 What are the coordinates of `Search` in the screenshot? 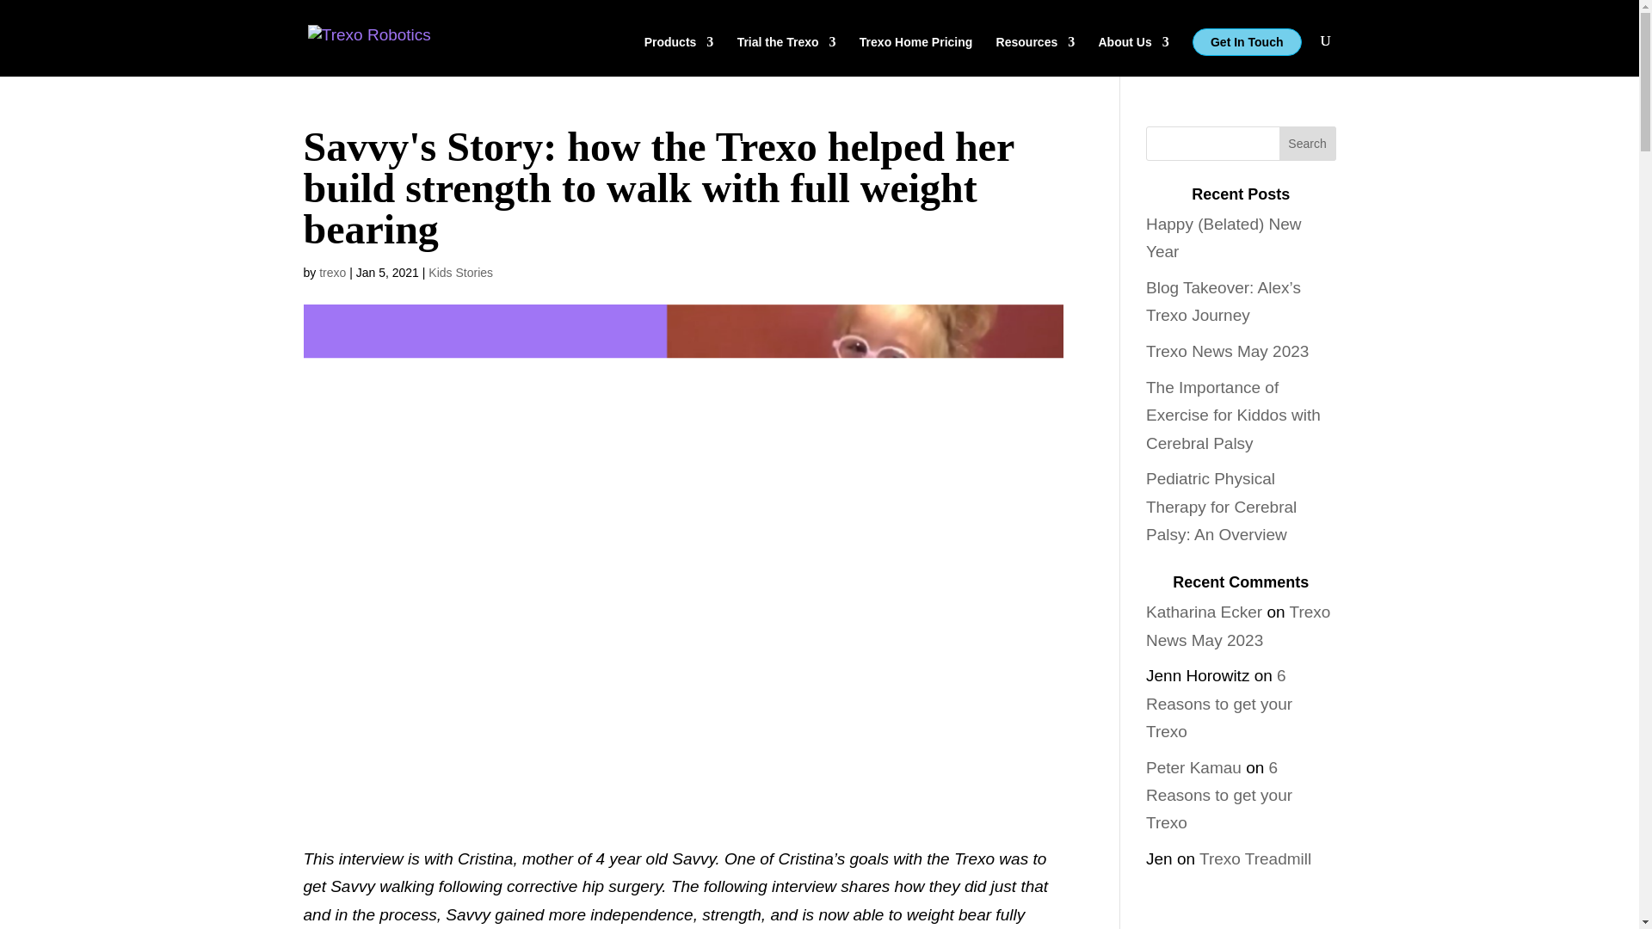 It's located at (1308, 143).